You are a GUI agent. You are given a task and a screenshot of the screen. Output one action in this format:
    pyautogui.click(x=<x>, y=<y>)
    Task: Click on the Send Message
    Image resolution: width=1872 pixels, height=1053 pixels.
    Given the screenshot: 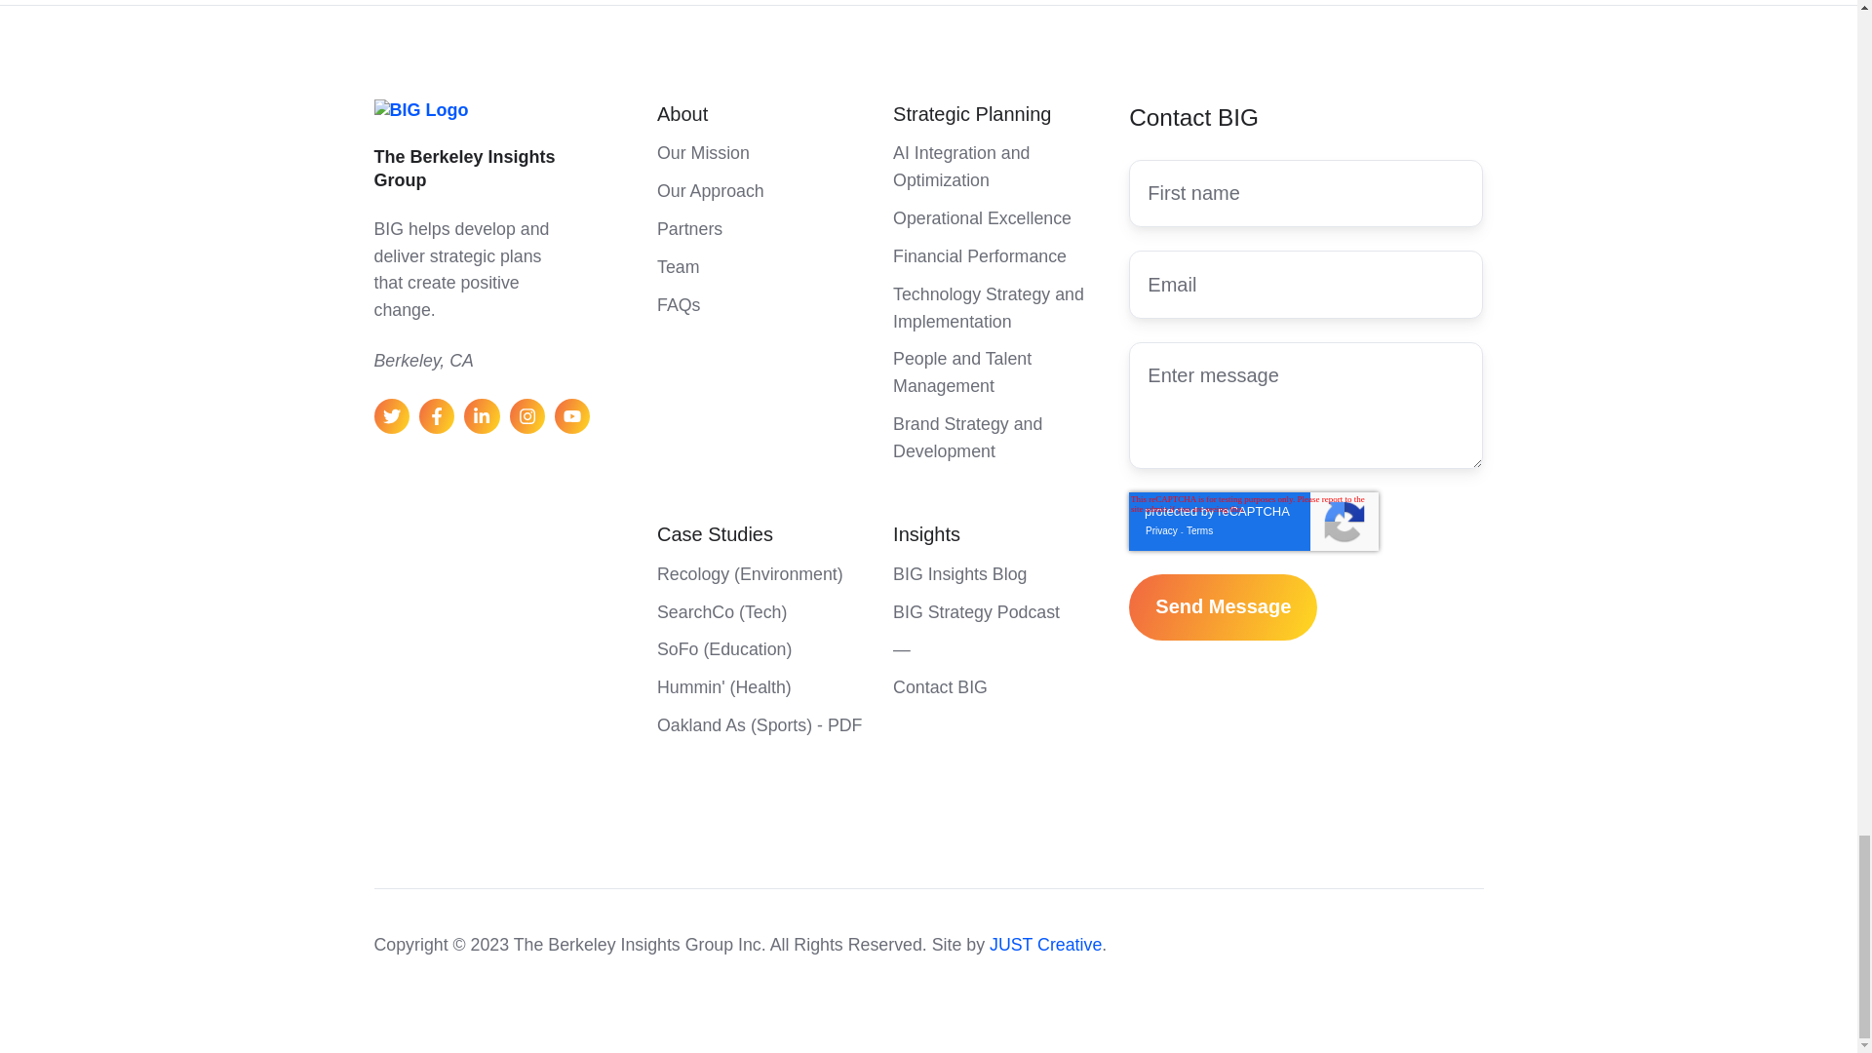 What is the action you would take?
    pyautogui.click(x=1223, y=606)
    